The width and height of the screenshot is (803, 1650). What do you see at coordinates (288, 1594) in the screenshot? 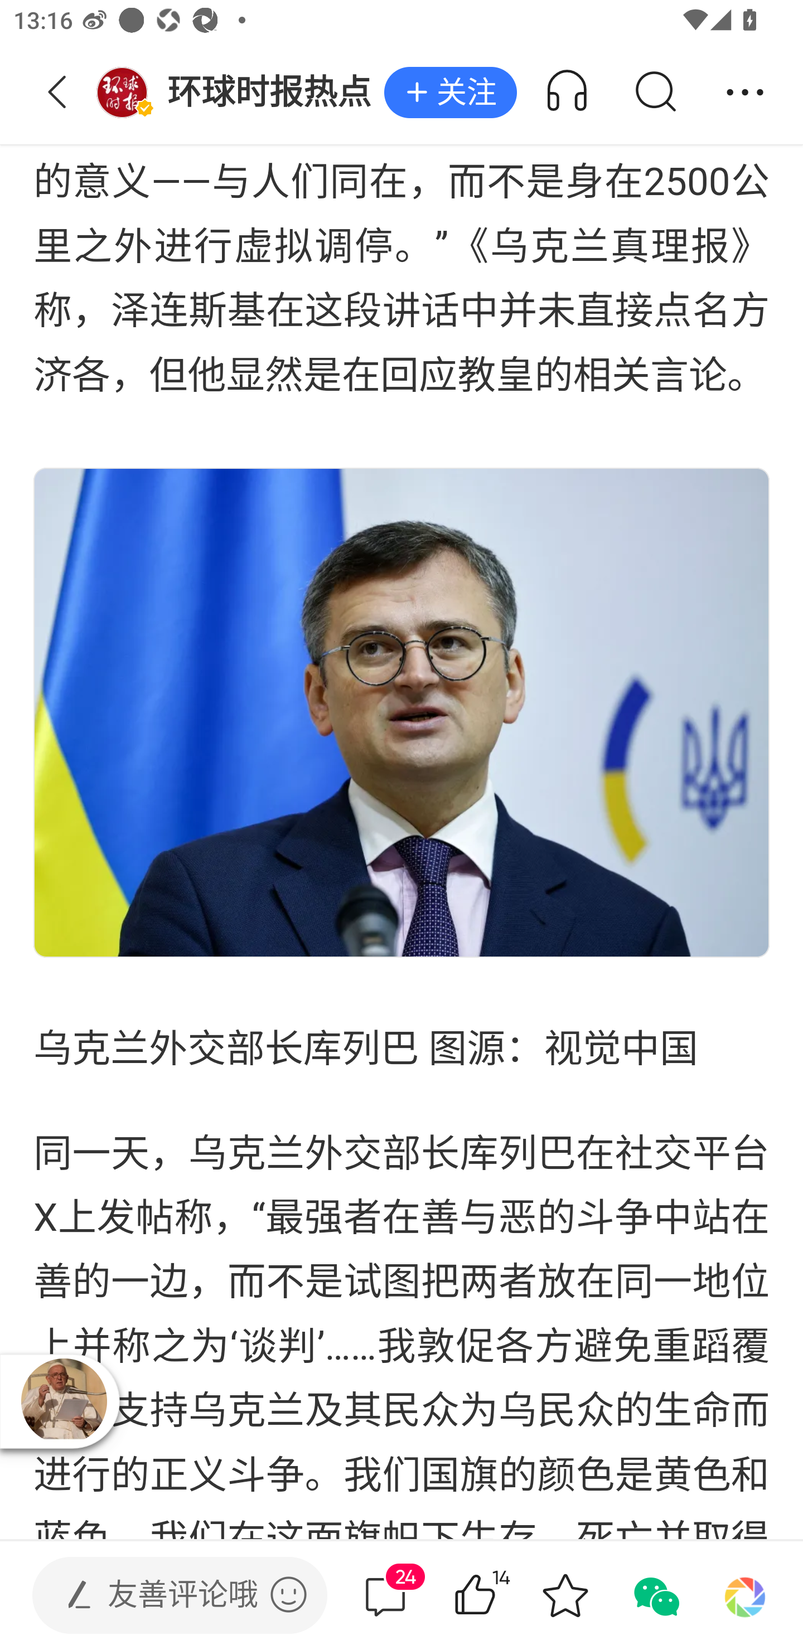
I see `` at bounding box center [288, 1594].